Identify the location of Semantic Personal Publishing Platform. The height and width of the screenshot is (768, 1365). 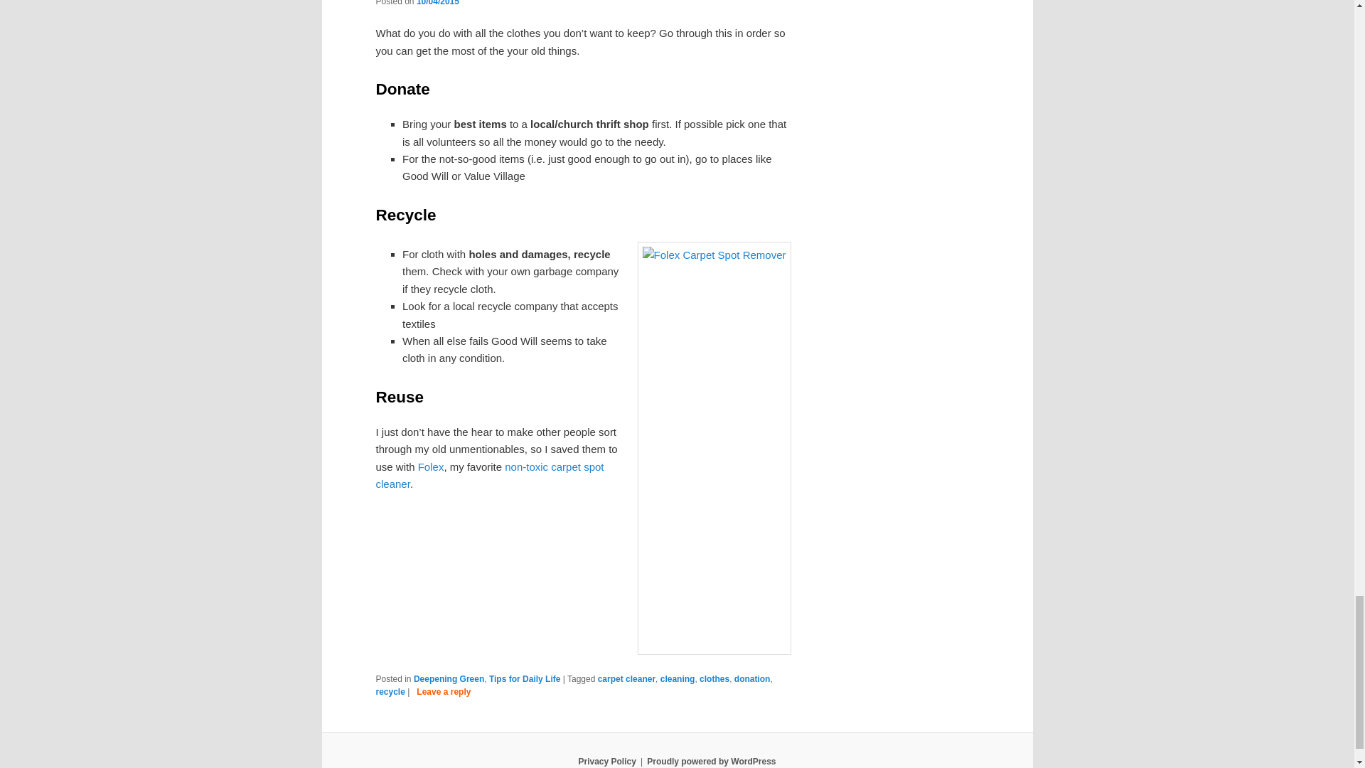
(711, 761).